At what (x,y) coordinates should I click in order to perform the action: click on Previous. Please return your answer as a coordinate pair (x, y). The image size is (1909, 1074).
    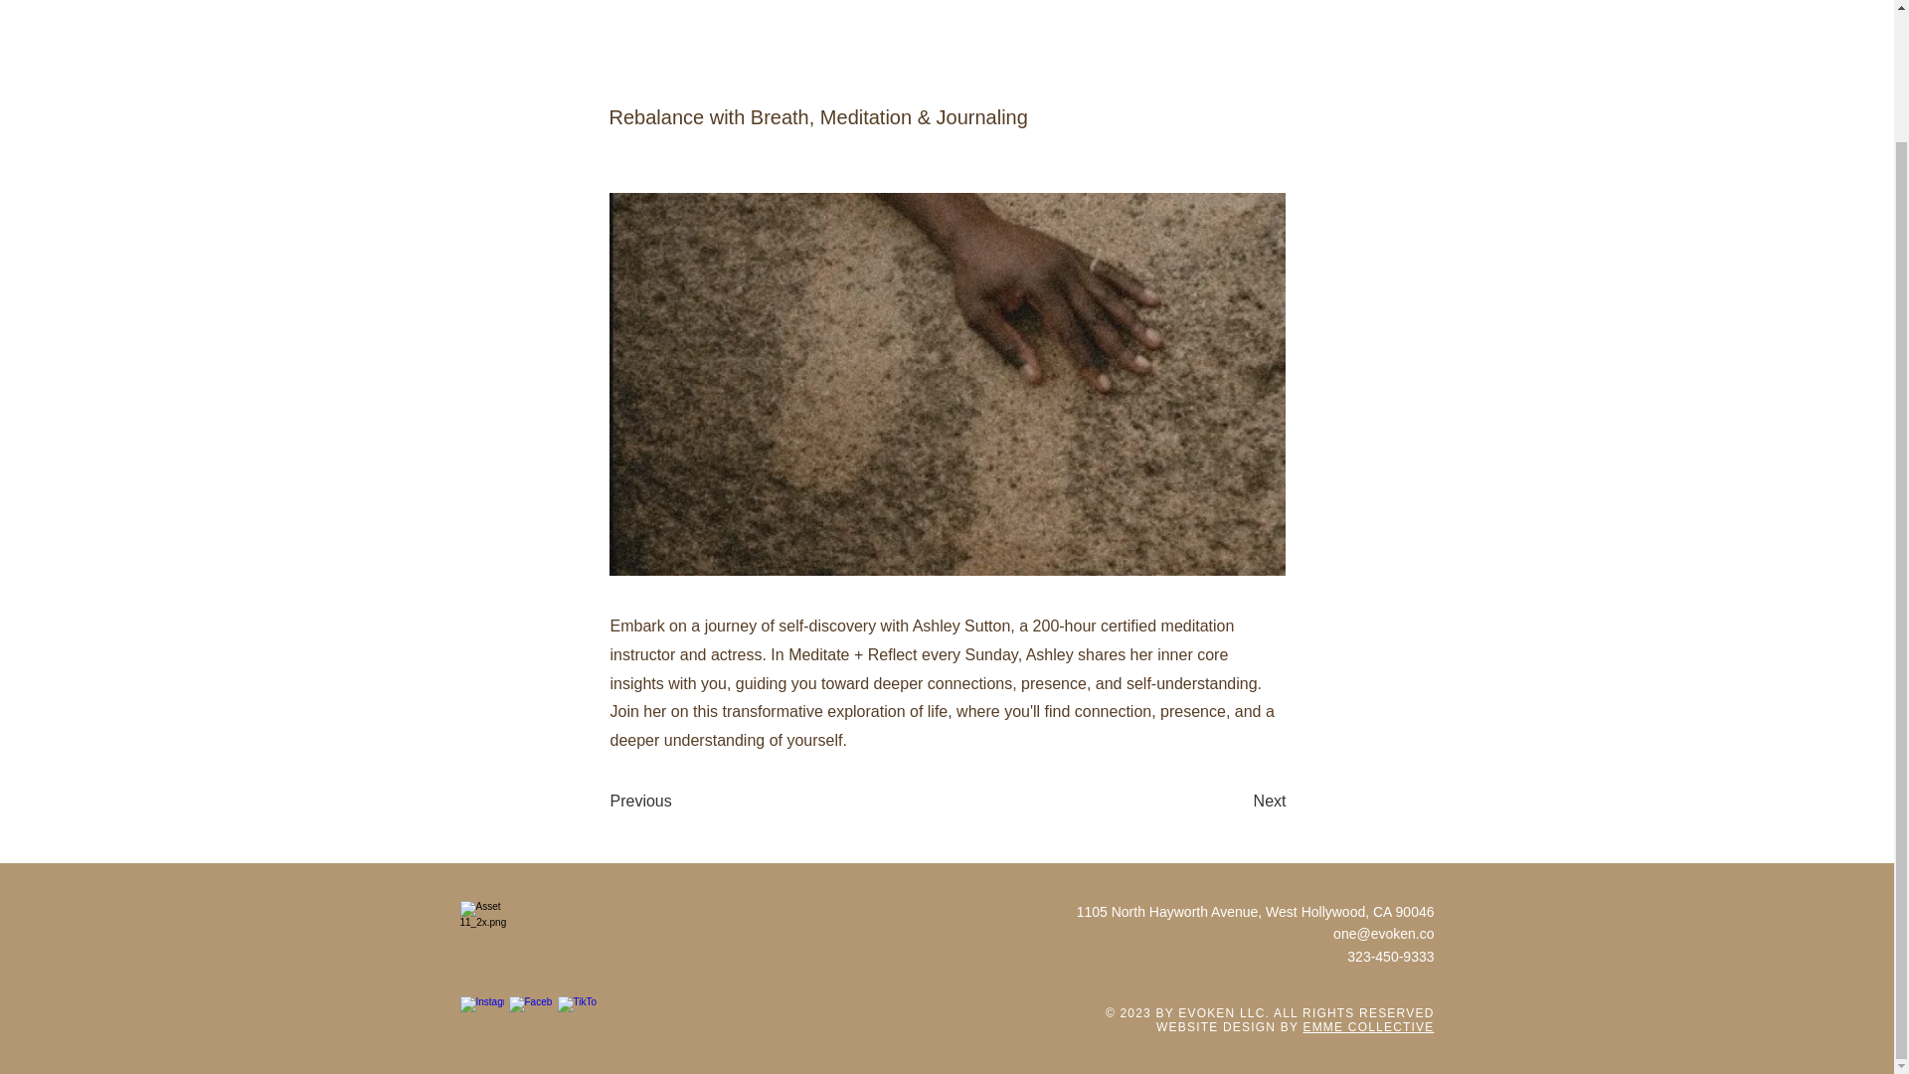
    Looking at the image, I should click on (676, 802).